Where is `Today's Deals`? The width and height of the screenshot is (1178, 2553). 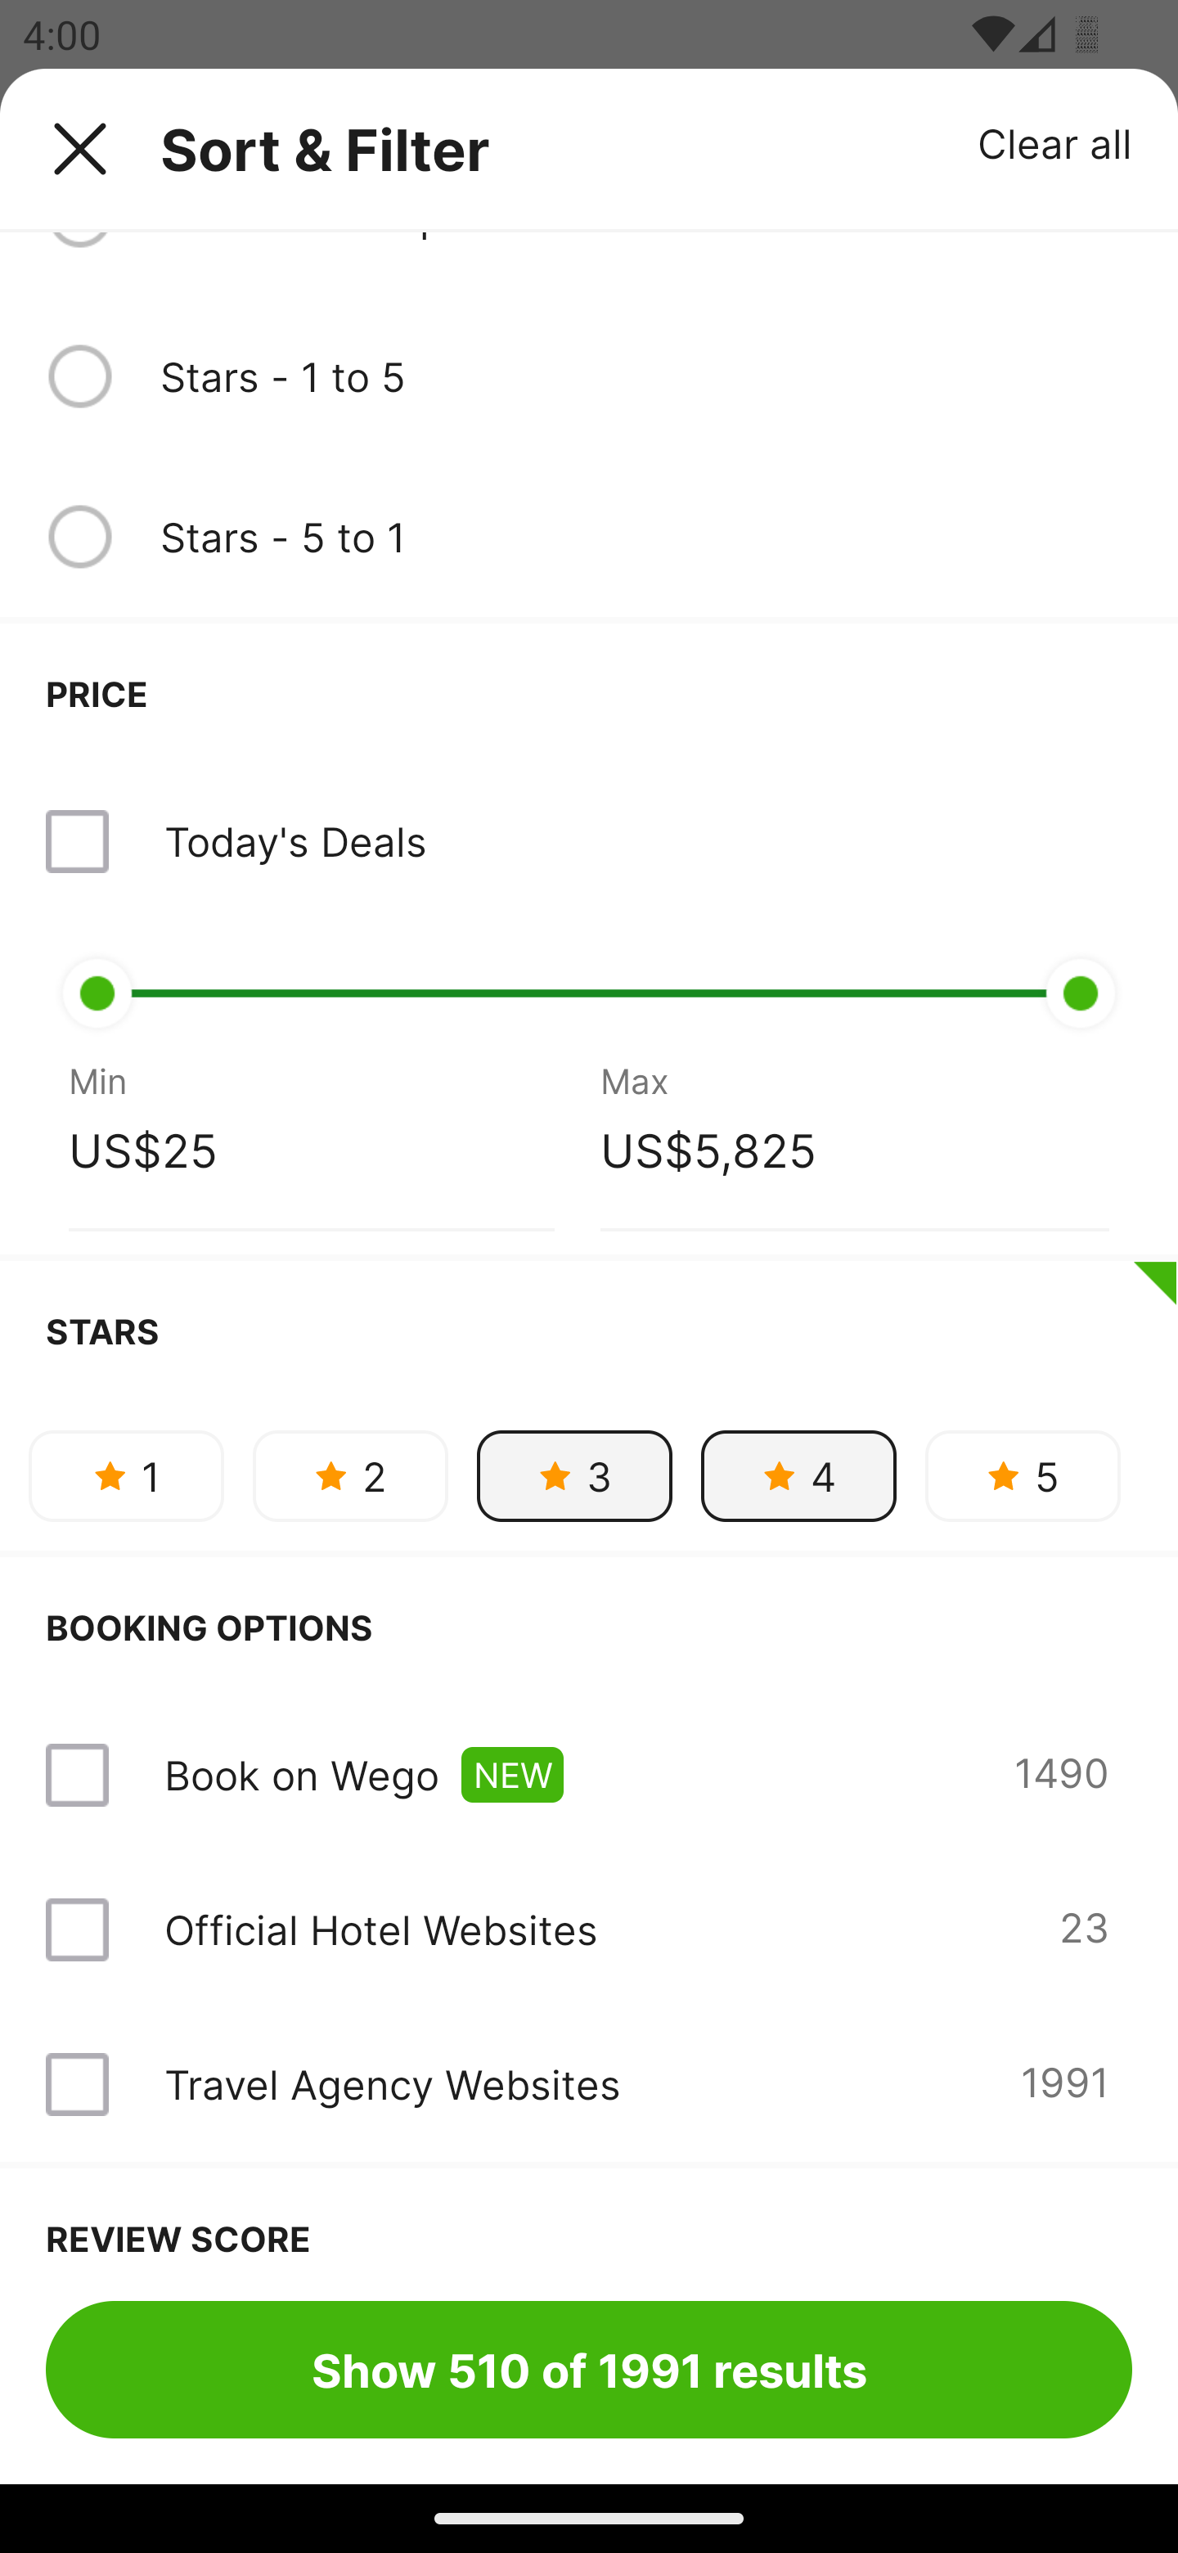
Today's Deals is located at coordinates (294, 841).